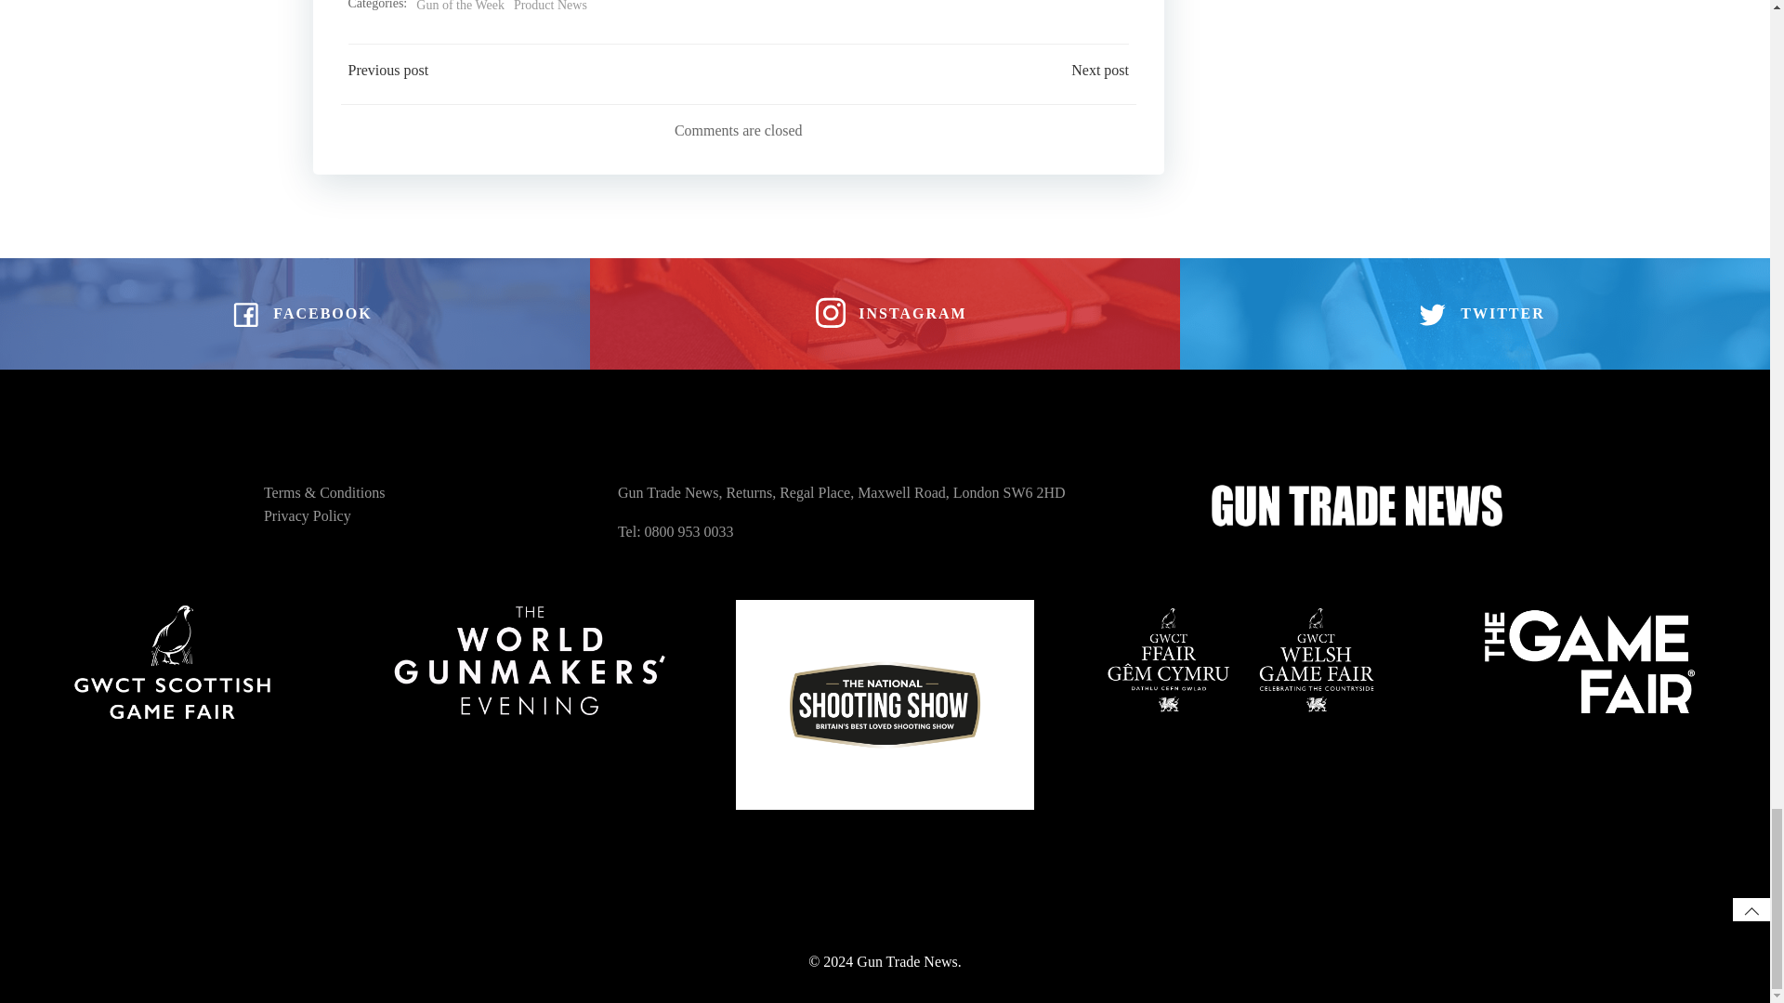 This screenshot has height=1003, width=1784. I want to click on Privacy Policy, so click(308, 516).